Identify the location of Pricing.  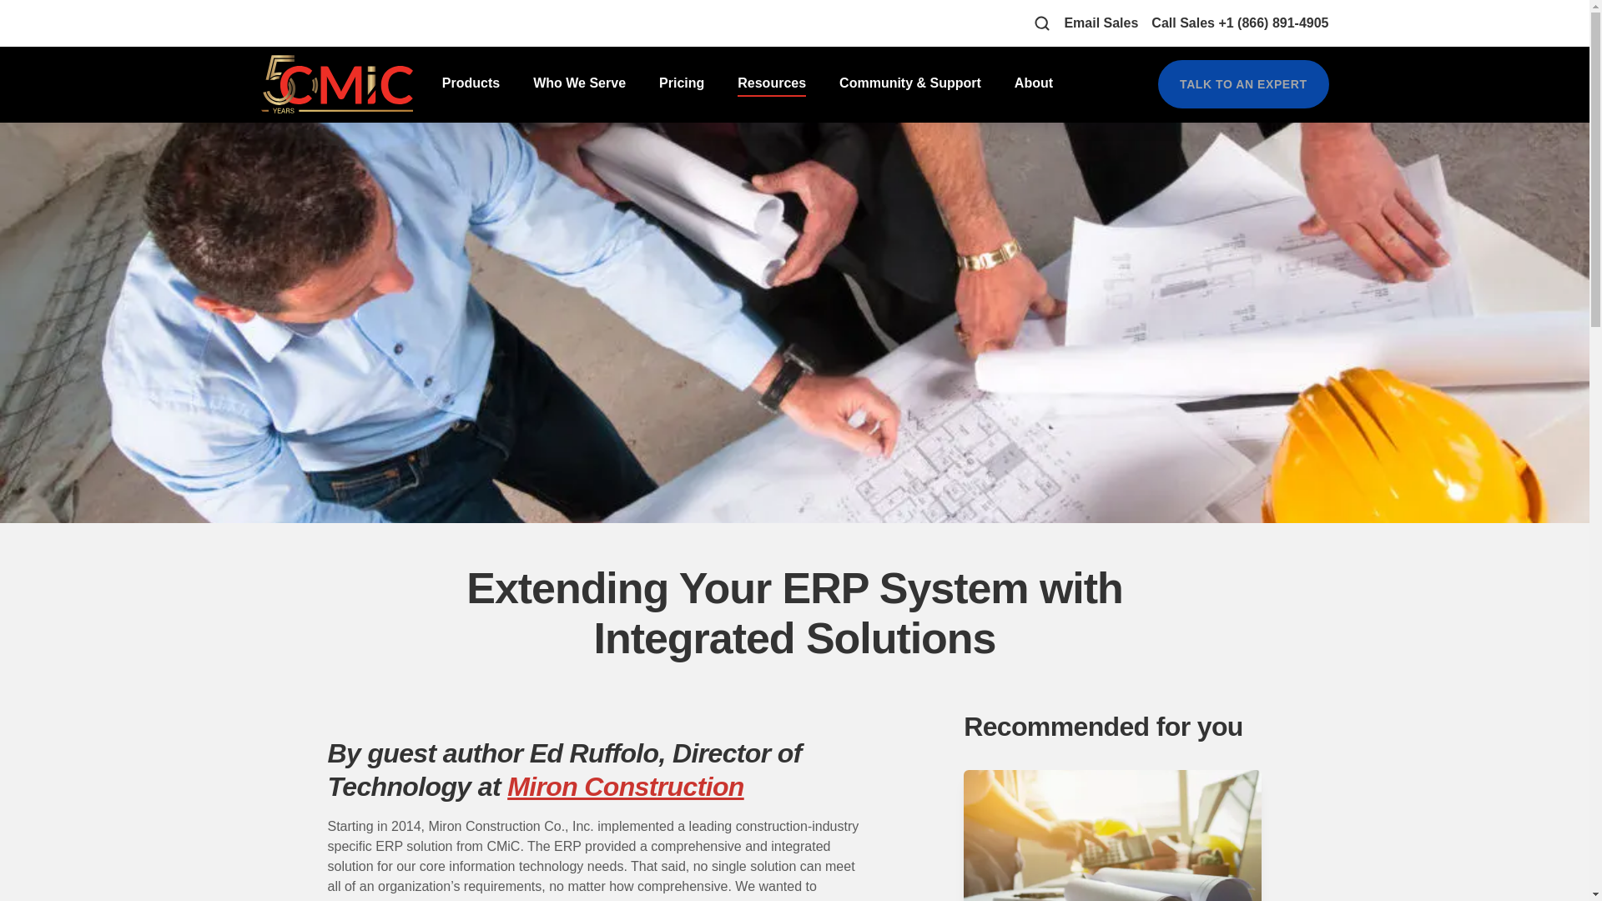
(681, 72).